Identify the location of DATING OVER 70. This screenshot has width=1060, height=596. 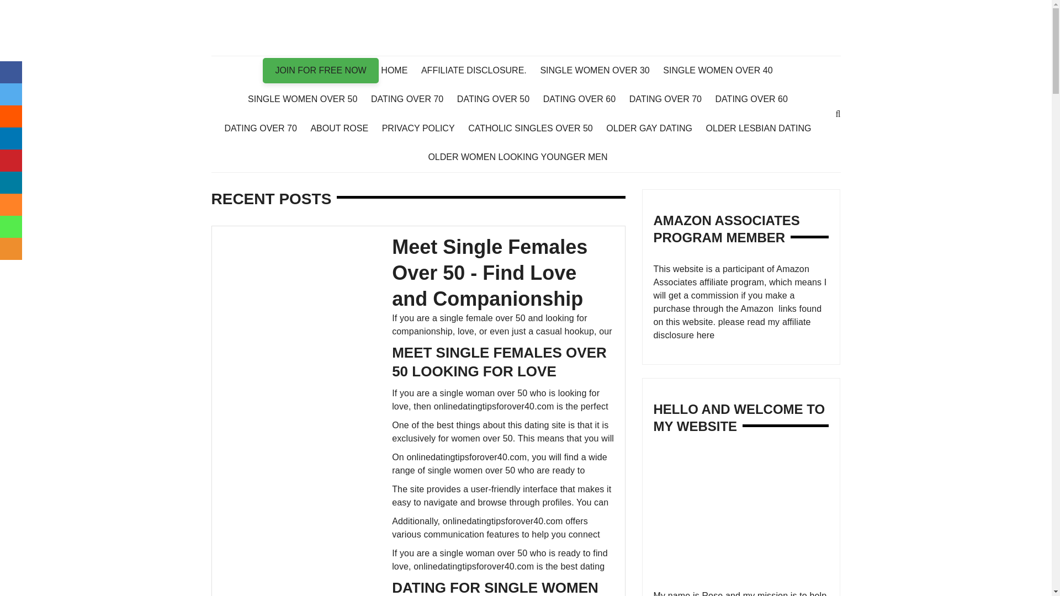
(413, 99).